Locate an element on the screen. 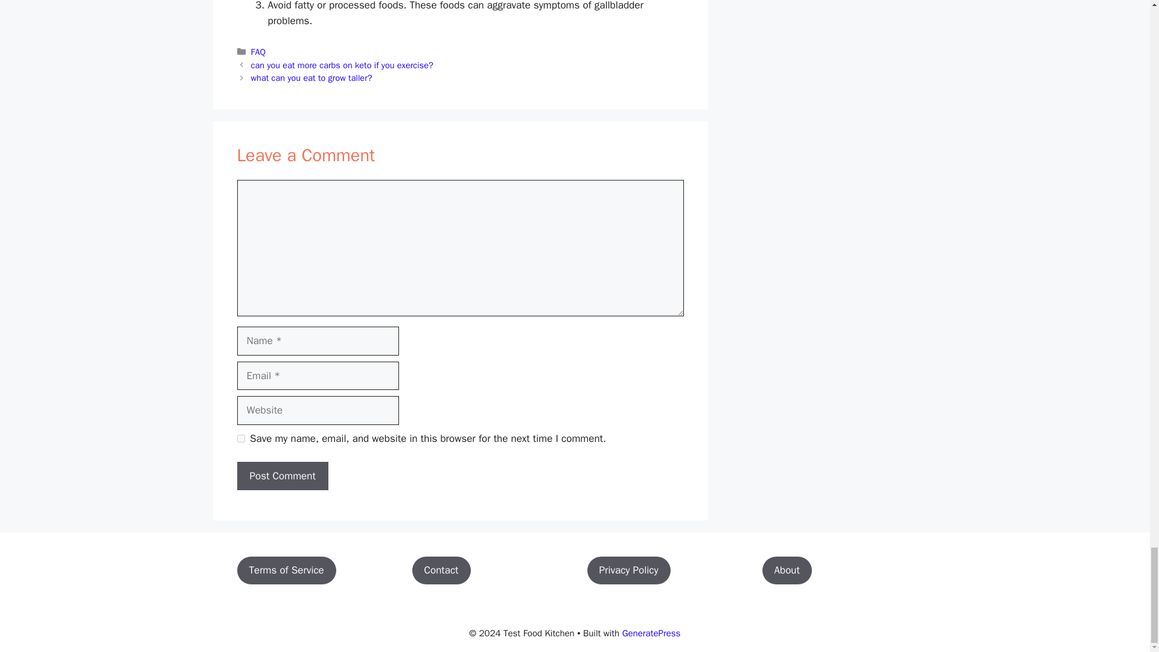  can you eat more carbs on keto if you exercise? is located at coordinates (342, 65).